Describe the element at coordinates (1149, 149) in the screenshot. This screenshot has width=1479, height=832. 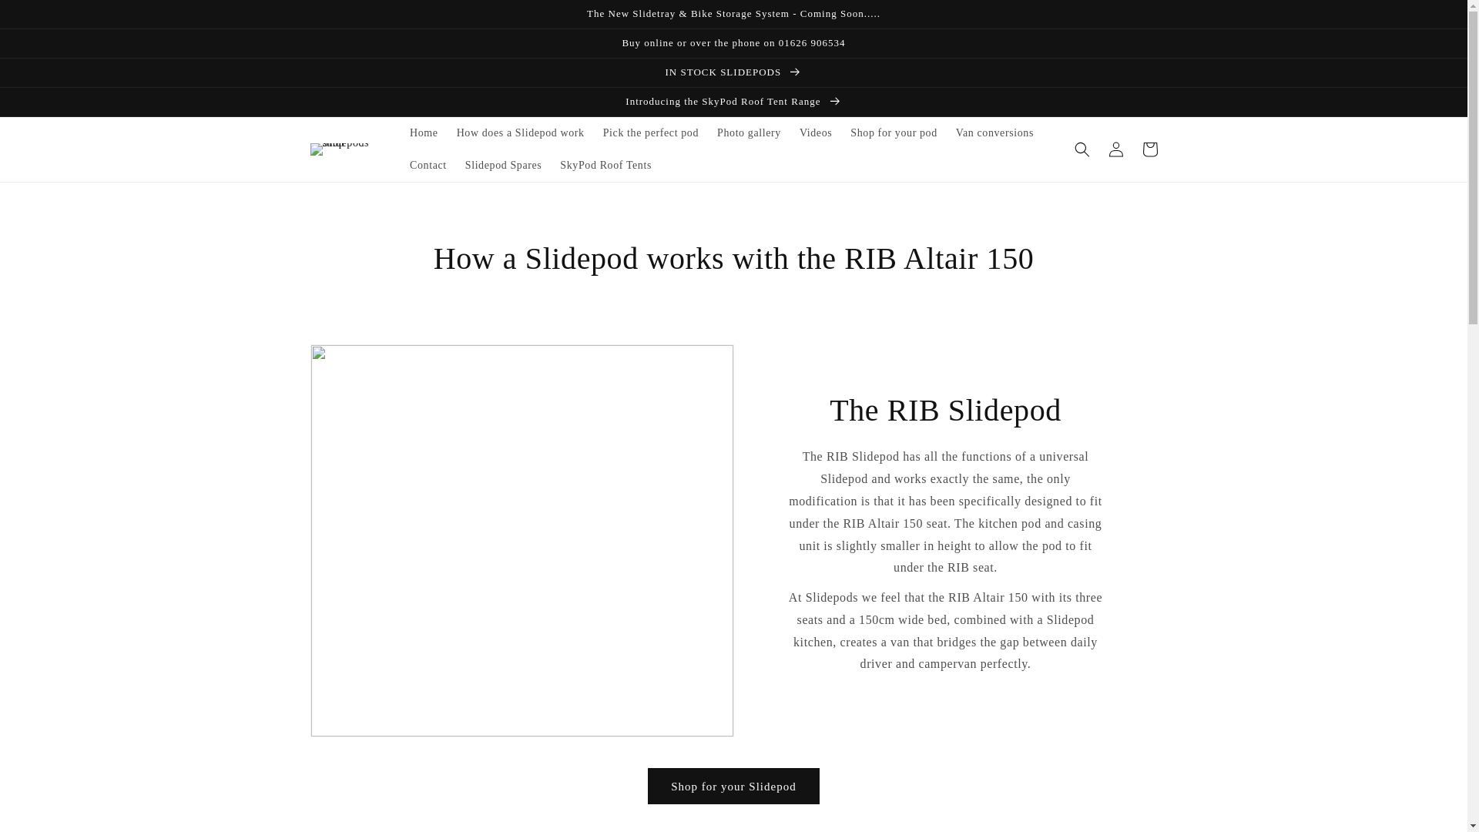
I see `Cart` at that location.